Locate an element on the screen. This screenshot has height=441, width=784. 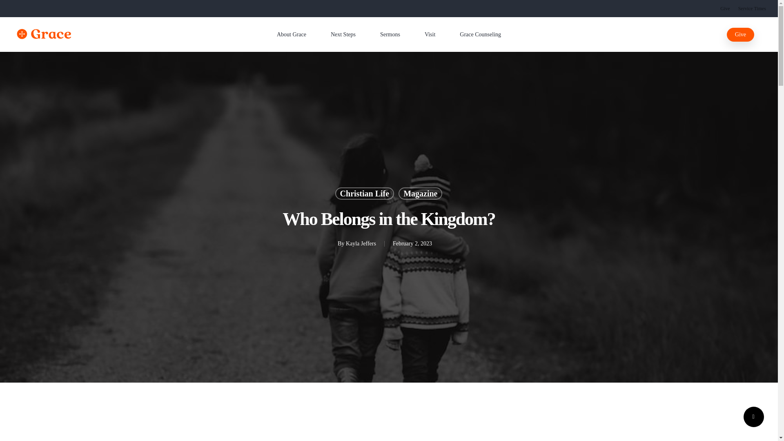
Christian Life is located at coordinates (365, 194).